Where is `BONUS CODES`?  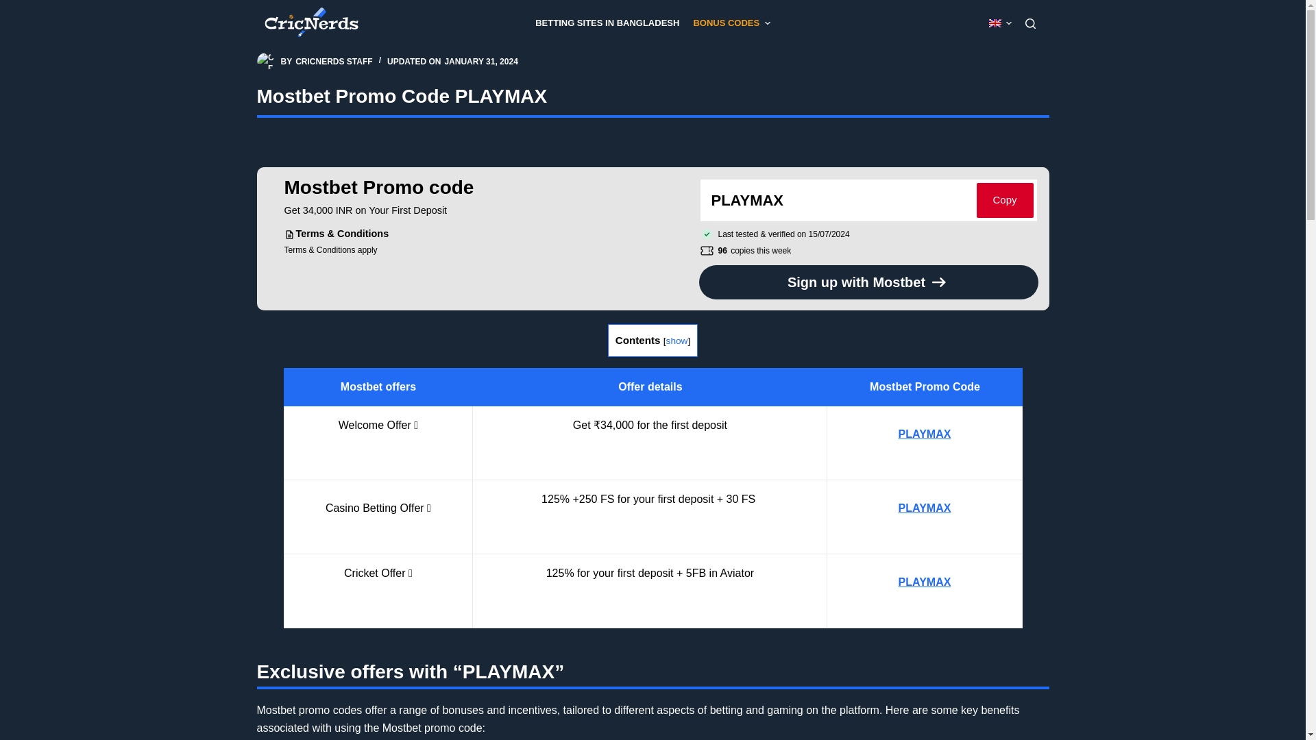 BONUS CODES is located at coordinates (731, 23).